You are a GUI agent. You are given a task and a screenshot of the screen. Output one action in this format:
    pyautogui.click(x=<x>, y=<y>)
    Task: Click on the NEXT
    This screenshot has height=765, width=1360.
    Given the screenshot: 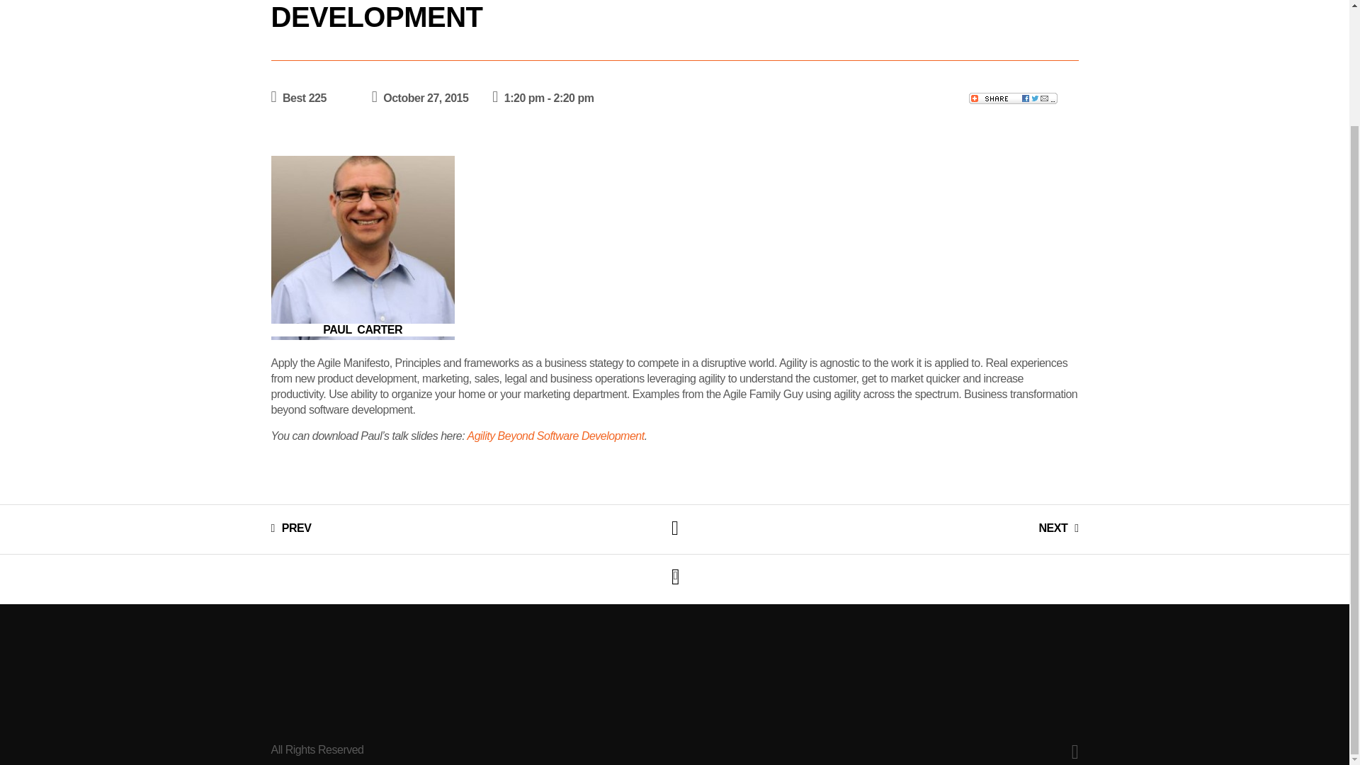 What is the action you would take?
    pyautogui.click(x=1058, y=528)
    